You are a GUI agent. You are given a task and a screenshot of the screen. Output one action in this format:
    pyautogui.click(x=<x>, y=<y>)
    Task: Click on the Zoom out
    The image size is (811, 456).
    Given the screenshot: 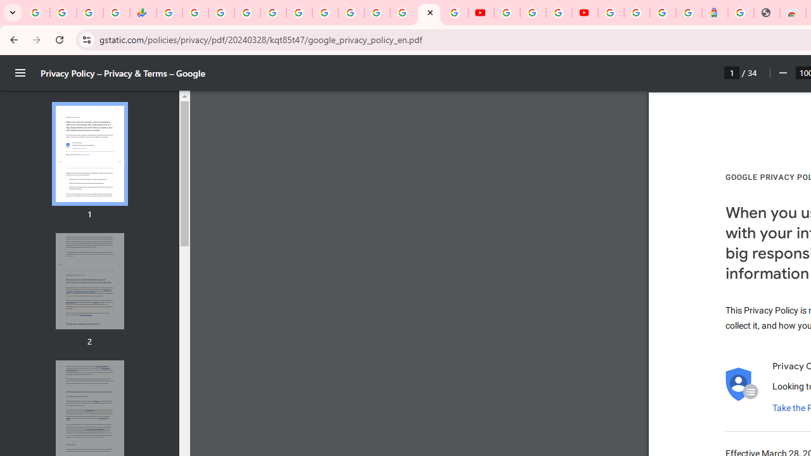 What is the action you would take?
    pyautogui.click(x=782, y=73)
    